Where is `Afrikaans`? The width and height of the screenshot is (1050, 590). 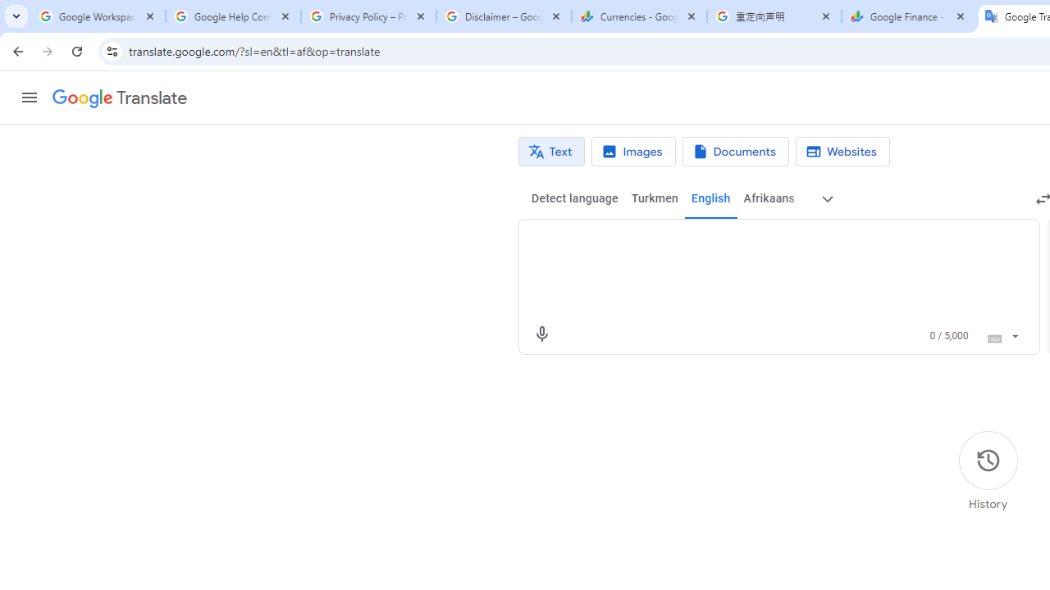
Afrikaans is located at coordinates (769, 198).